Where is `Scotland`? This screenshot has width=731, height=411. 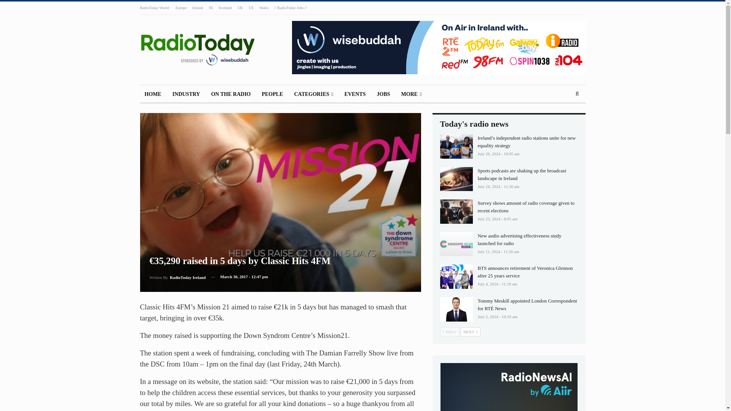
Scotland is located at coordinates (225, 8).